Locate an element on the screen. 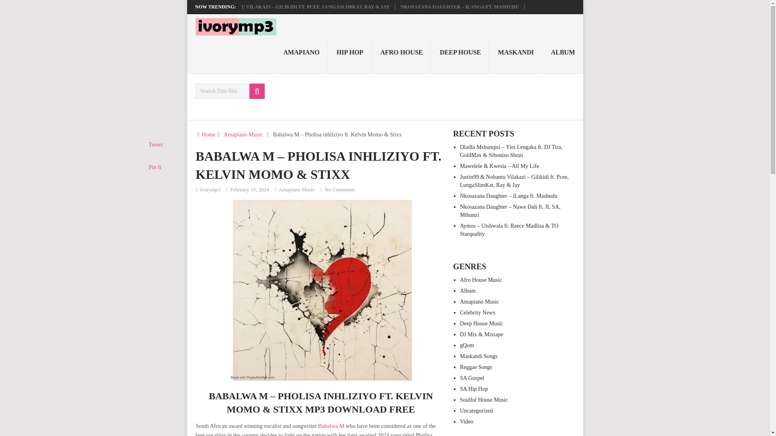 Image resolution: width=776 pixels, height=436 pixels. HIP HOP is located at coordinates (350, 57).